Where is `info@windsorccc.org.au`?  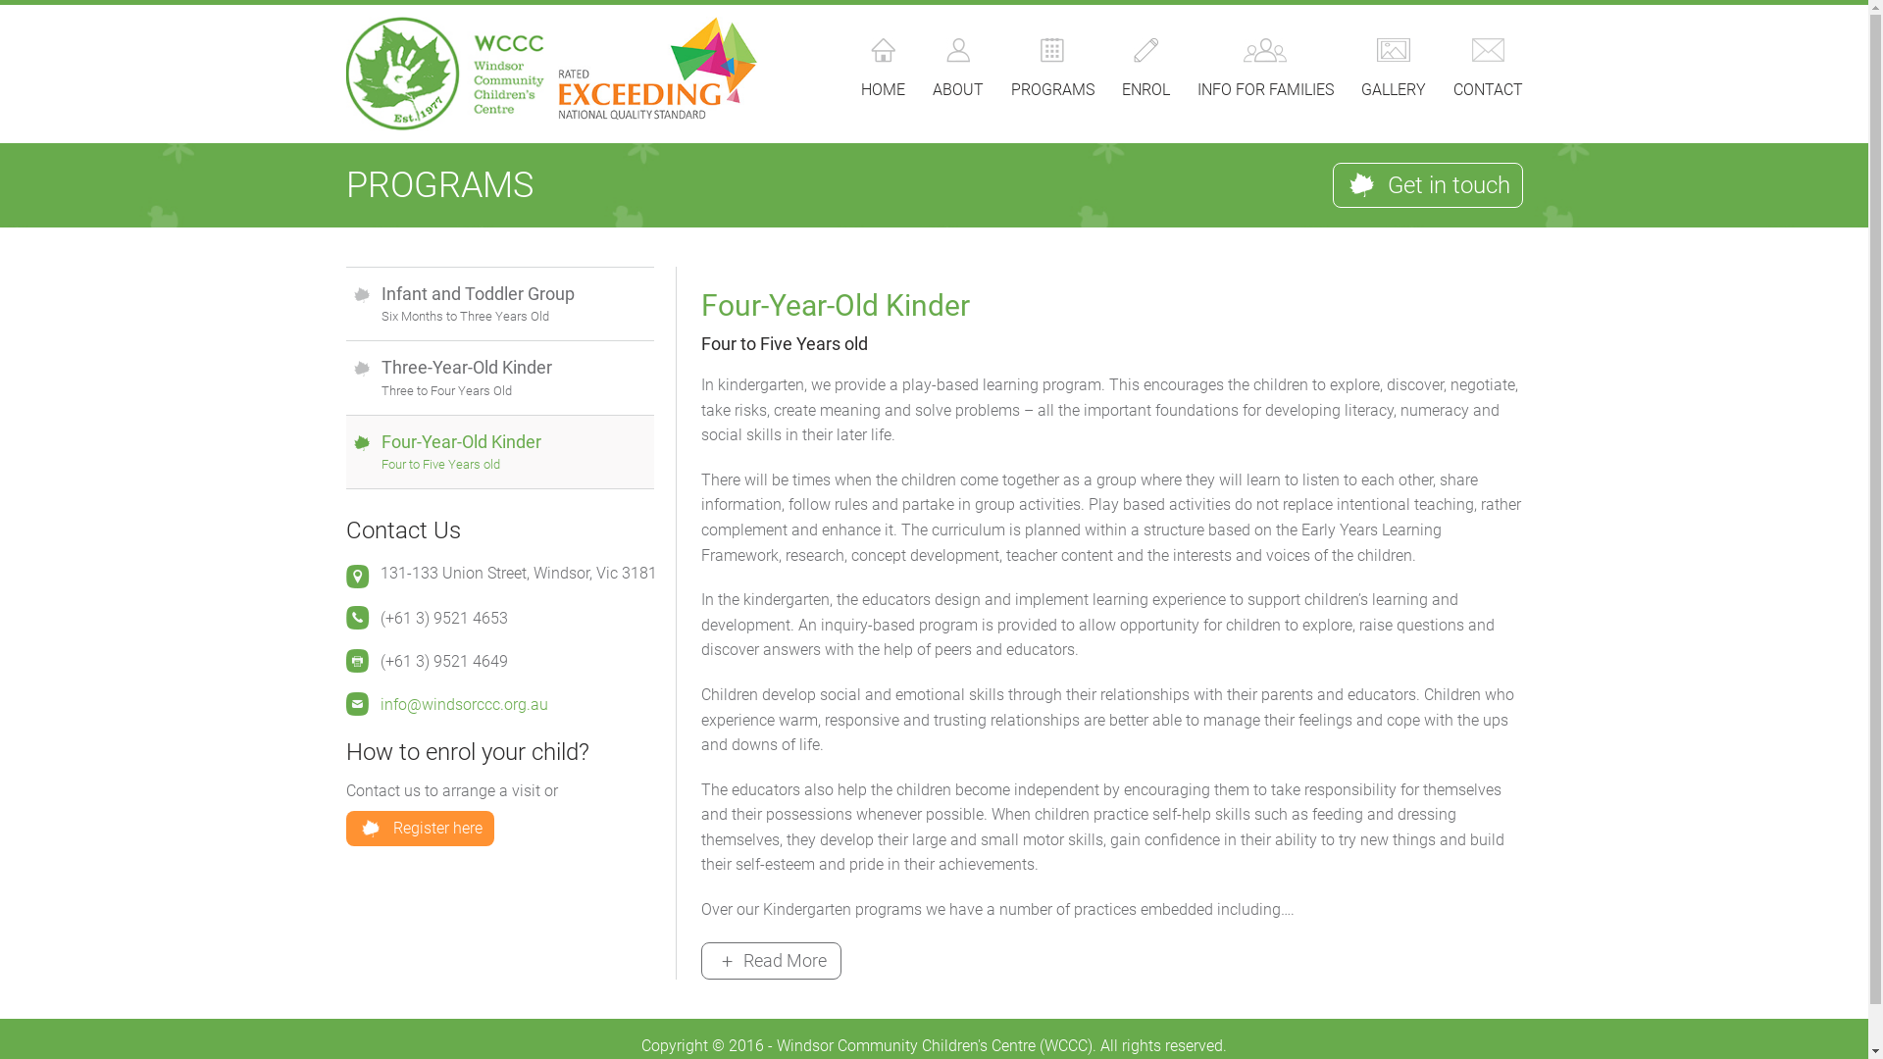 info@windsorccc.org.au is located at coordinates (465, 704).